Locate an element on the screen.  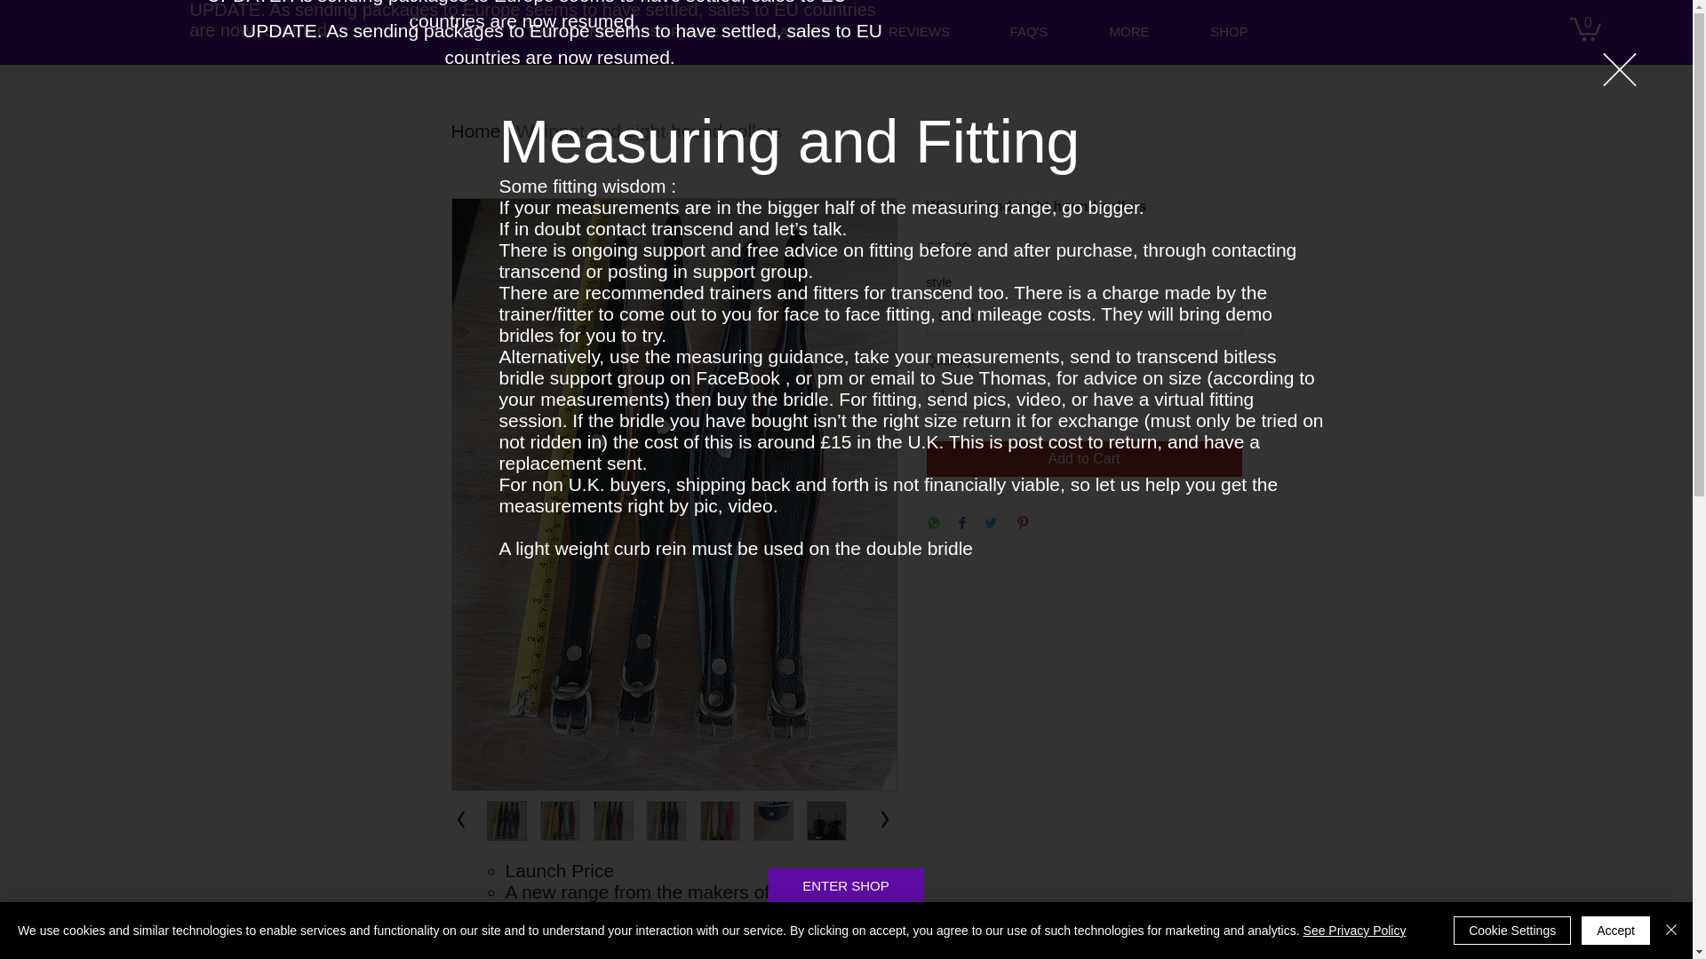
Whippet and sight hound collars is located at coordinates (649, 131).